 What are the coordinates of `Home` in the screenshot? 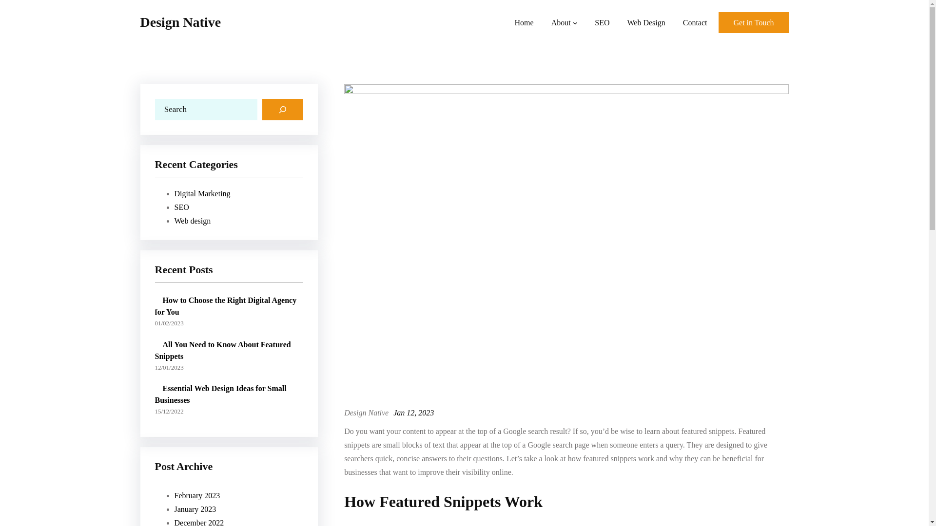 It's located at (524, 22).